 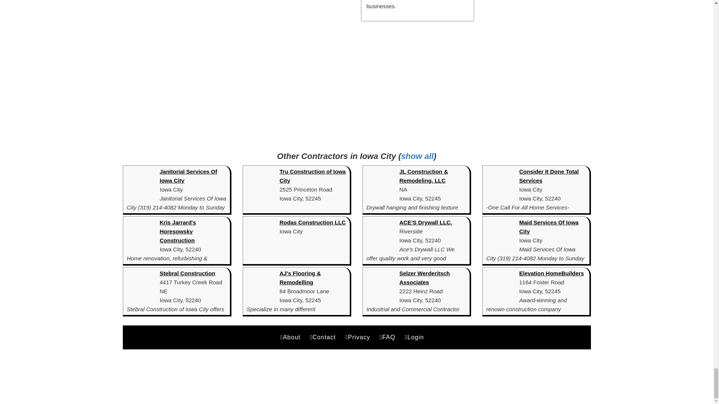 What do you see at coordinates (549, 176) in the screenshot?
I see `Consider It Done Total Services` at bounding box center [549, 176].